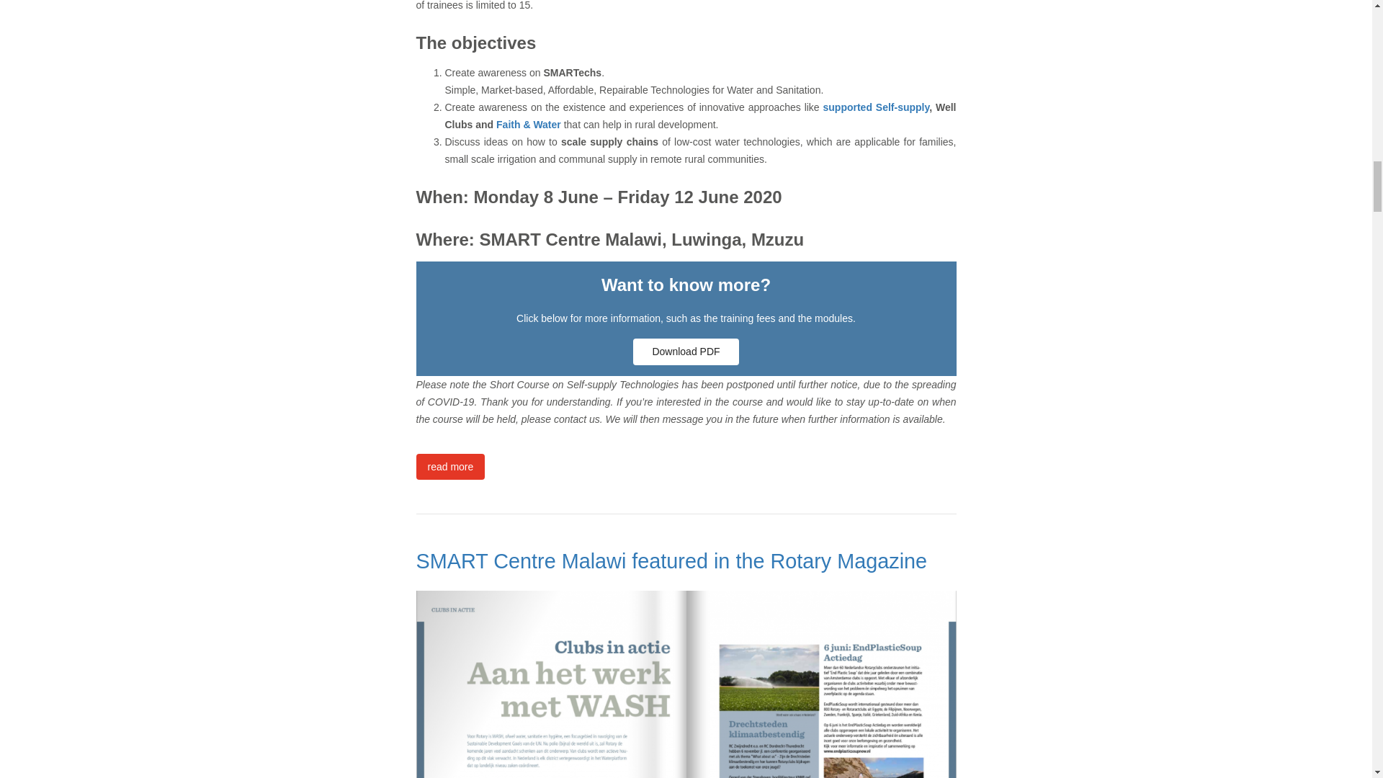 The width and height of the screenshot is (1383, 778). Describe the element at coordinates (686, 352) in the screenshot. I see `Download PDF` at that location.